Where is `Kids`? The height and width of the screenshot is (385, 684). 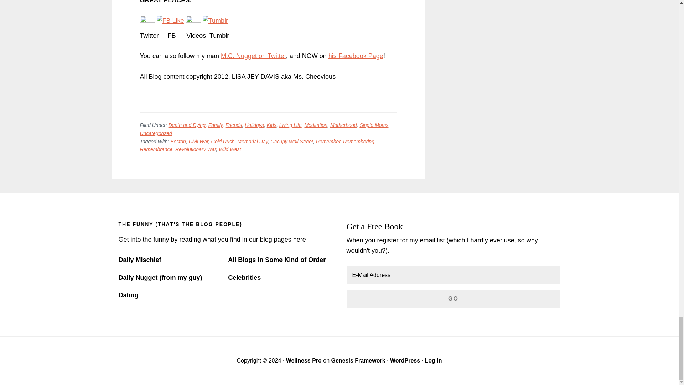
Kids is located at coordinates (271, 125).